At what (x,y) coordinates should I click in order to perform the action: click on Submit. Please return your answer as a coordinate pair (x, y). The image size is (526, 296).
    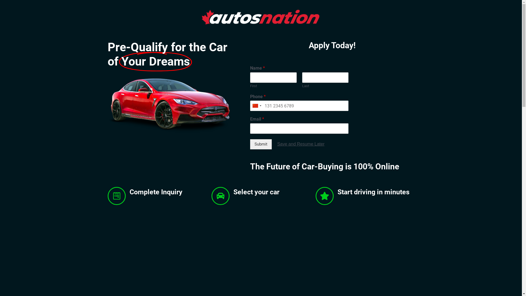
    Looking at the image, I should click on (261, 144).